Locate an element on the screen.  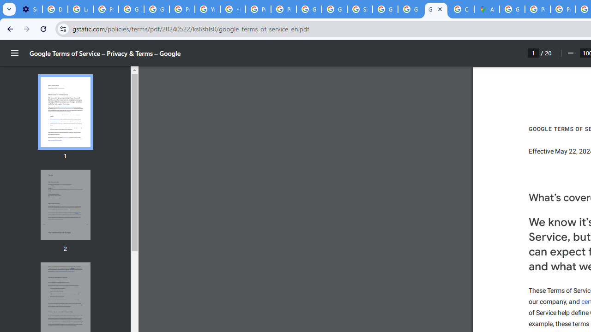
Menu is located at coordinates (15, 53).